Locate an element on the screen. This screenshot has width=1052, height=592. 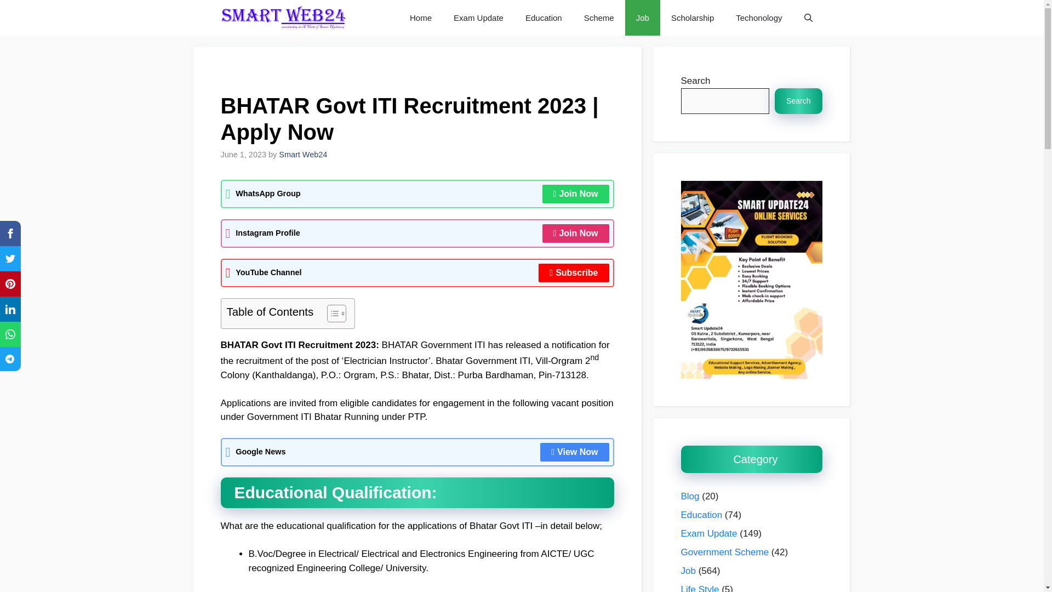
Smart Web24 is located at coordinates (302, 155).